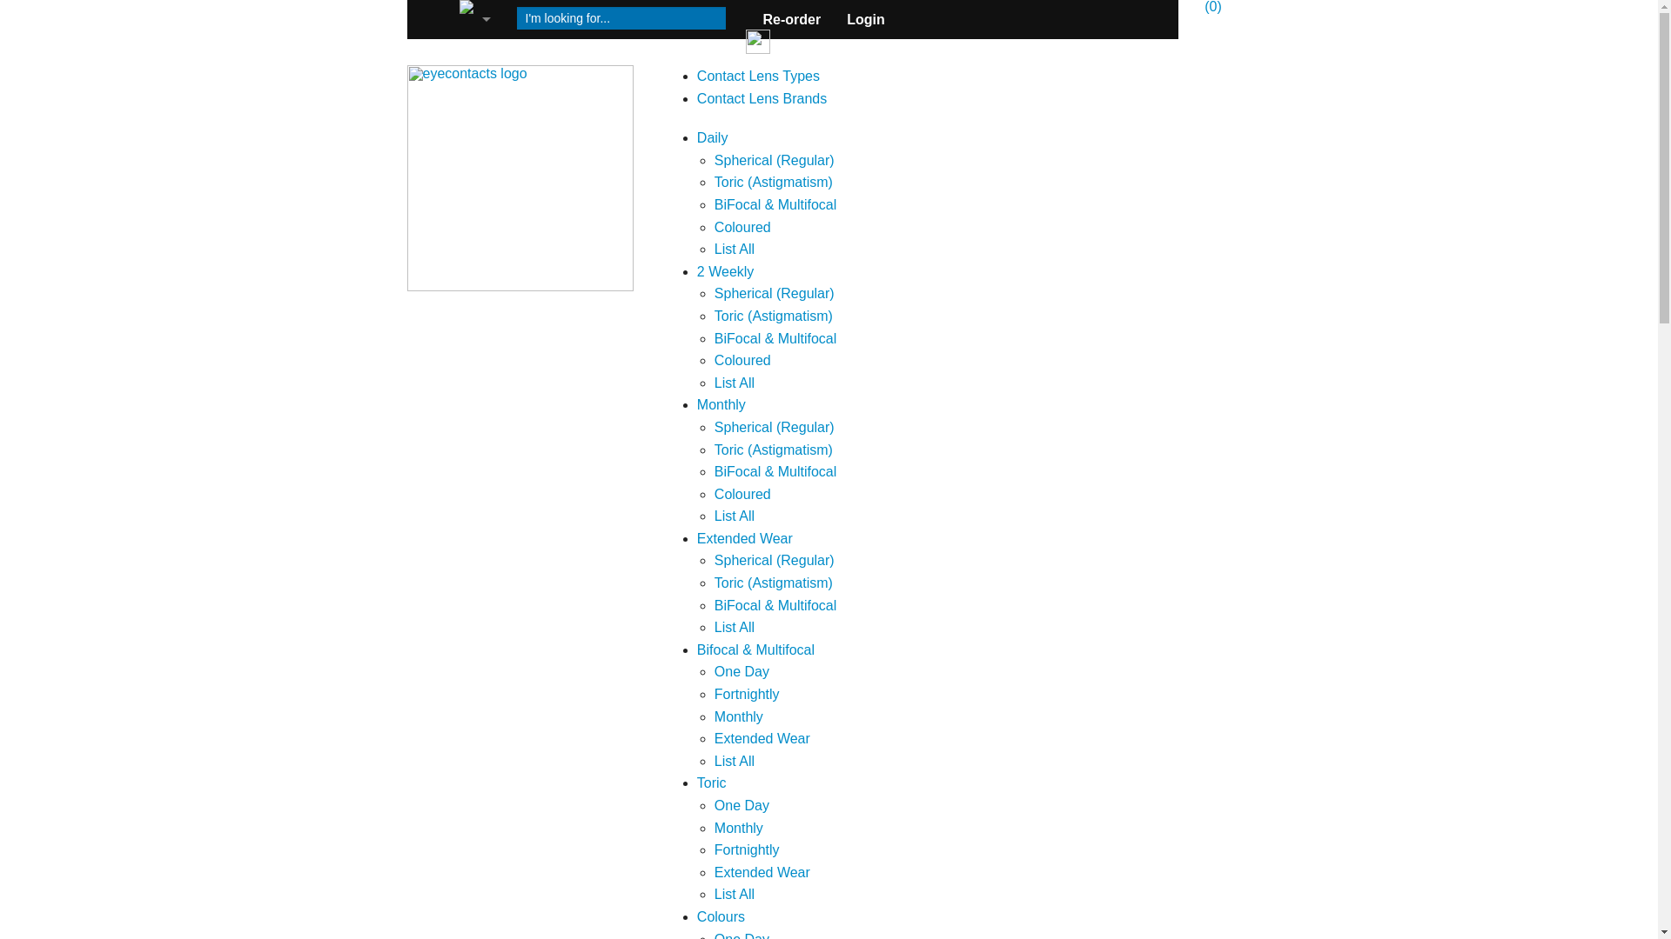  Describe the element at coordinates (520, 178) in the screenshot. I see `EyeContacts Logo` at that location.